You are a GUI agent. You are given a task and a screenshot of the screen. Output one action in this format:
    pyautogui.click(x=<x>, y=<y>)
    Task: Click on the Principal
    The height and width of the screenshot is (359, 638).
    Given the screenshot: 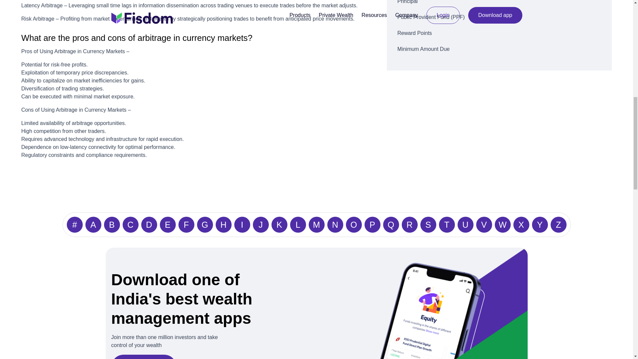 What is the action you would take?
    pyautogui.click(x=499, y=3)
    